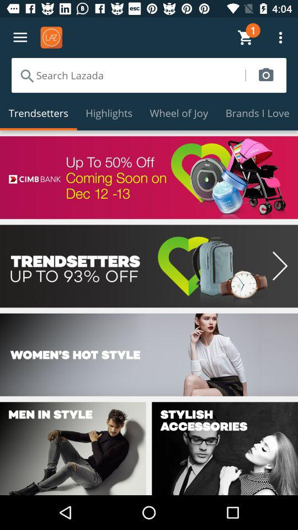 This screenshot has height=530, width=298. Describe the element at coordinates (128, 75) in the screenshot. I see `click the search option` at that location.